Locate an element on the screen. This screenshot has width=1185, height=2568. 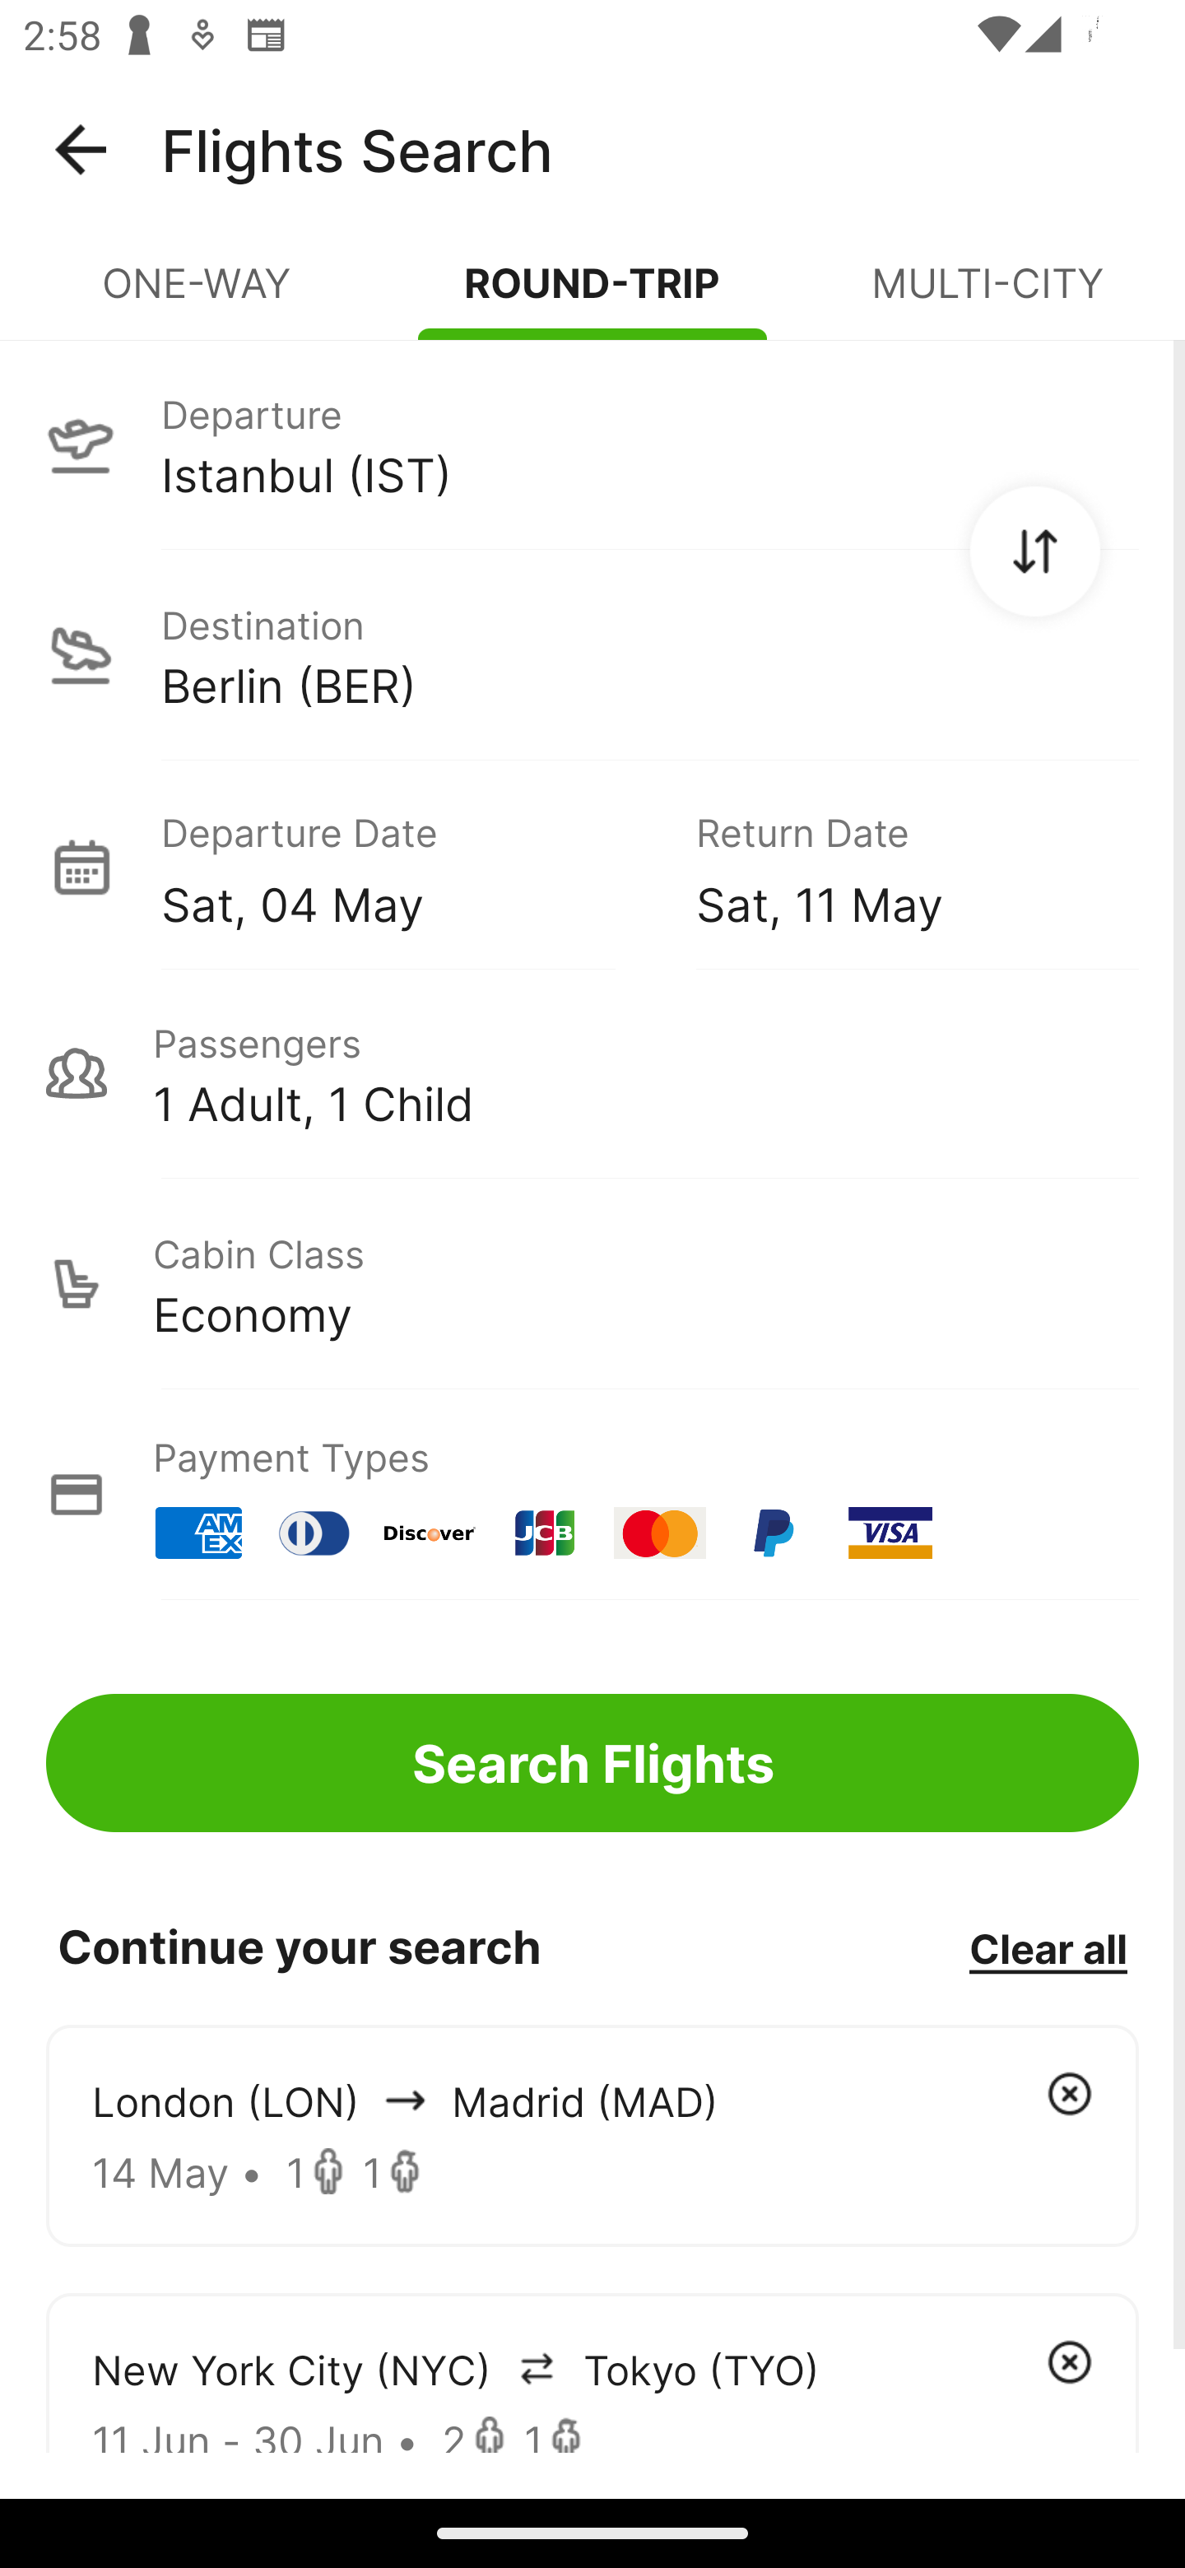
ONE-WAY is located at coordinates (197, 296).